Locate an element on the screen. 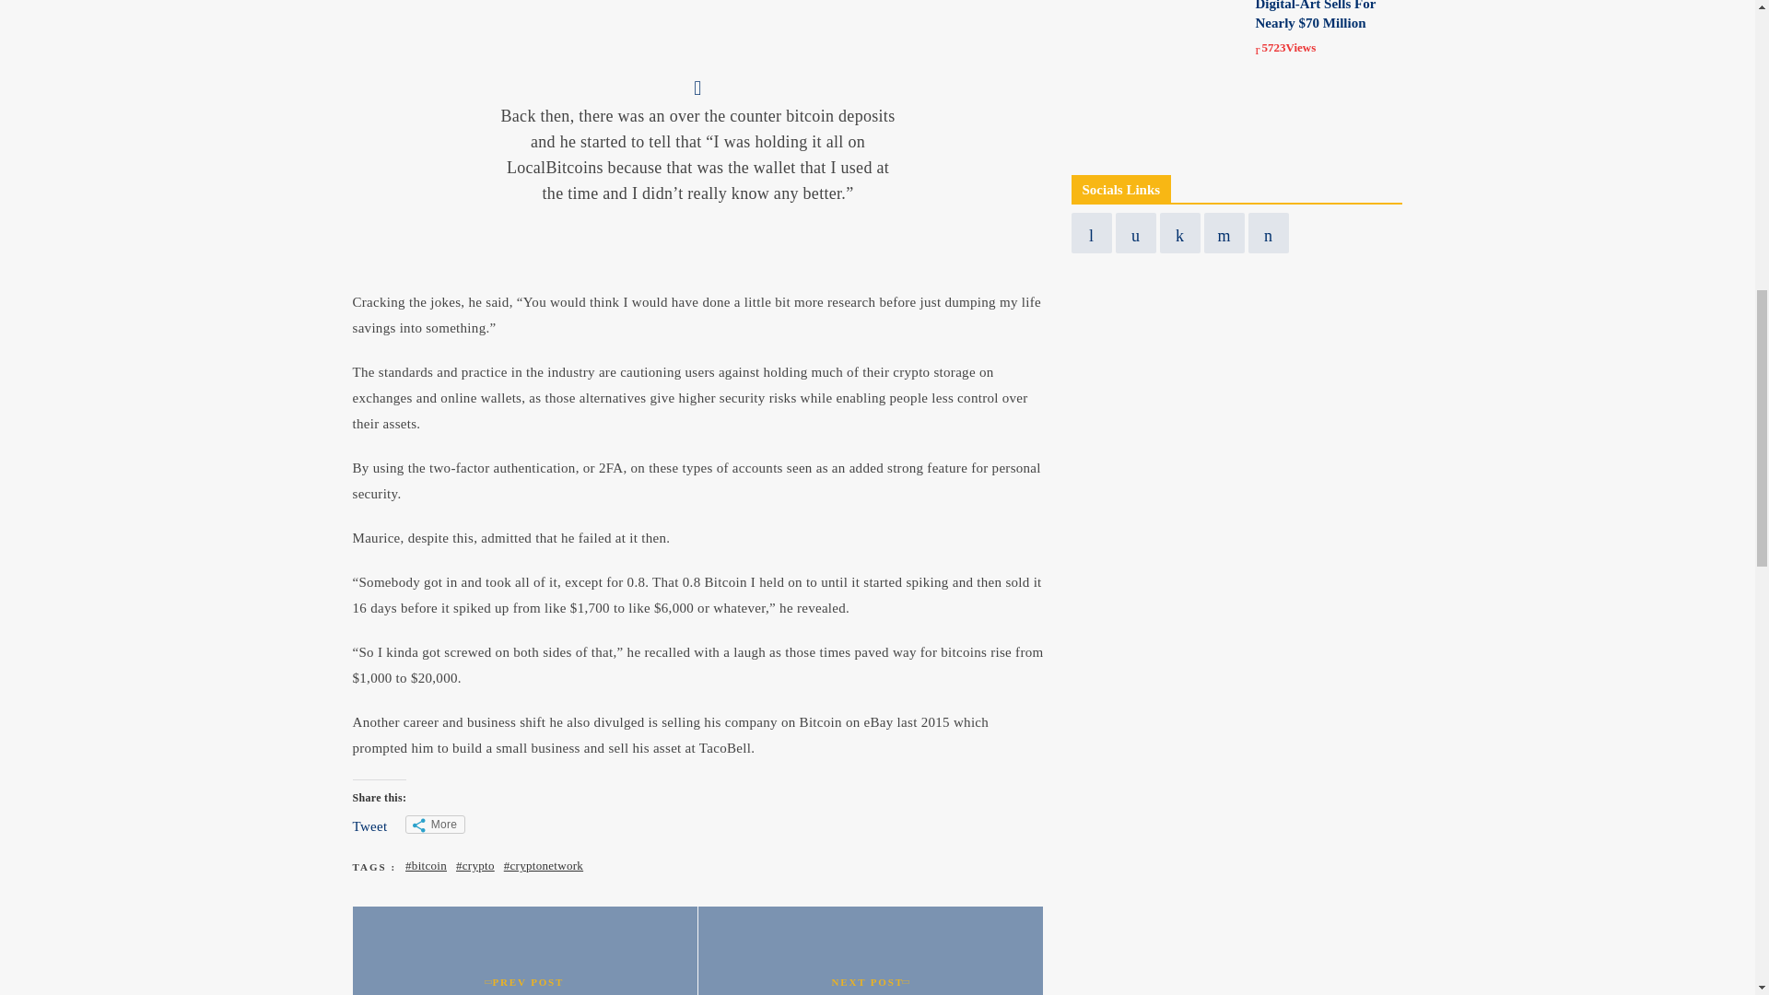 The height and width of the screenshot is (995, 1769). Tweet is located at coordinates (369, 825).